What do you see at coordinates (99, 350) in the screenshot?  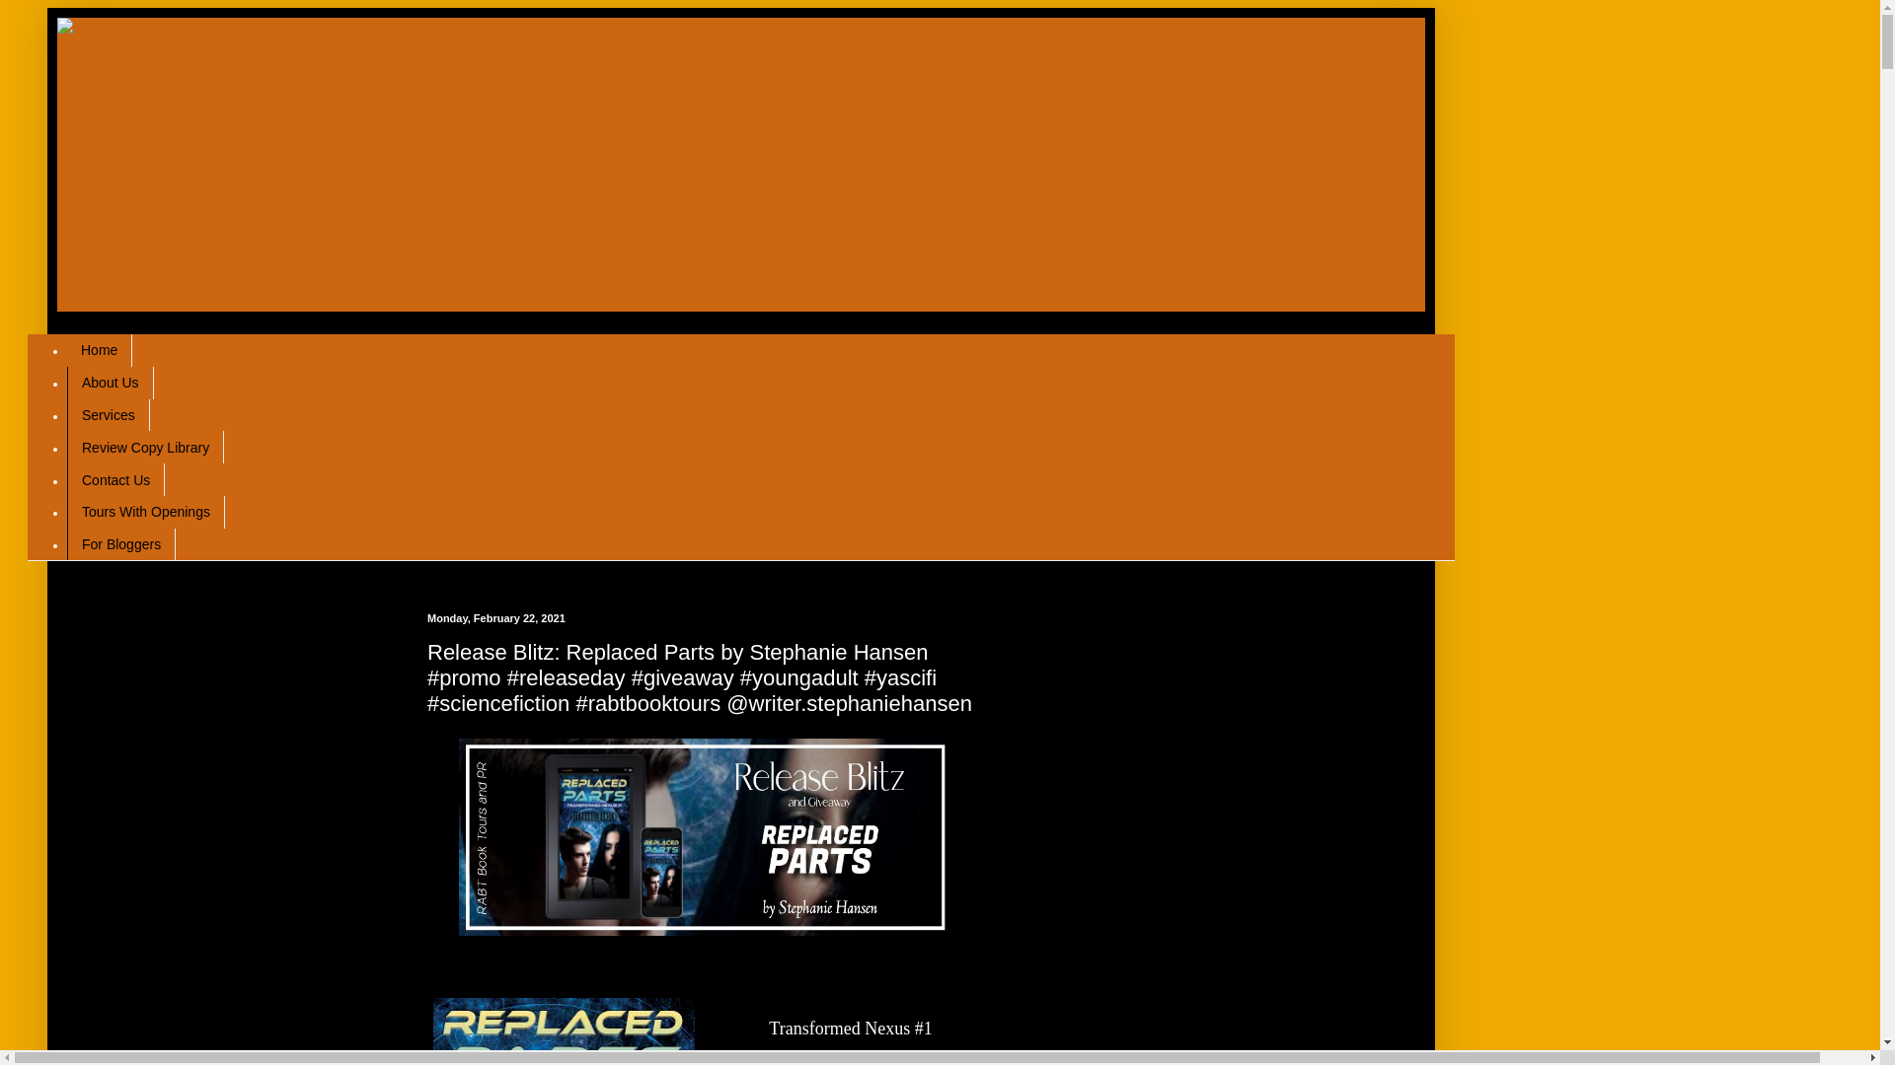 I see `Home` at bounding box center [99, 350].